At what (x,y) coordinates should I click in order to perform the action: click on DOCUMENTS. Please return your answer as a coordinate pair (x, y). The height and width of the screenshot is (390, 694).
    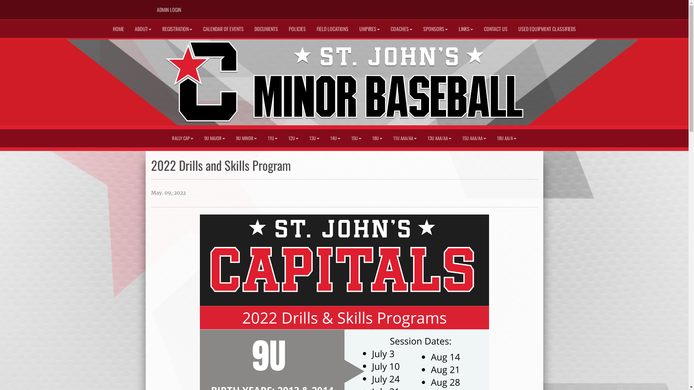
    Looking at the image, I should click on (266, 29).